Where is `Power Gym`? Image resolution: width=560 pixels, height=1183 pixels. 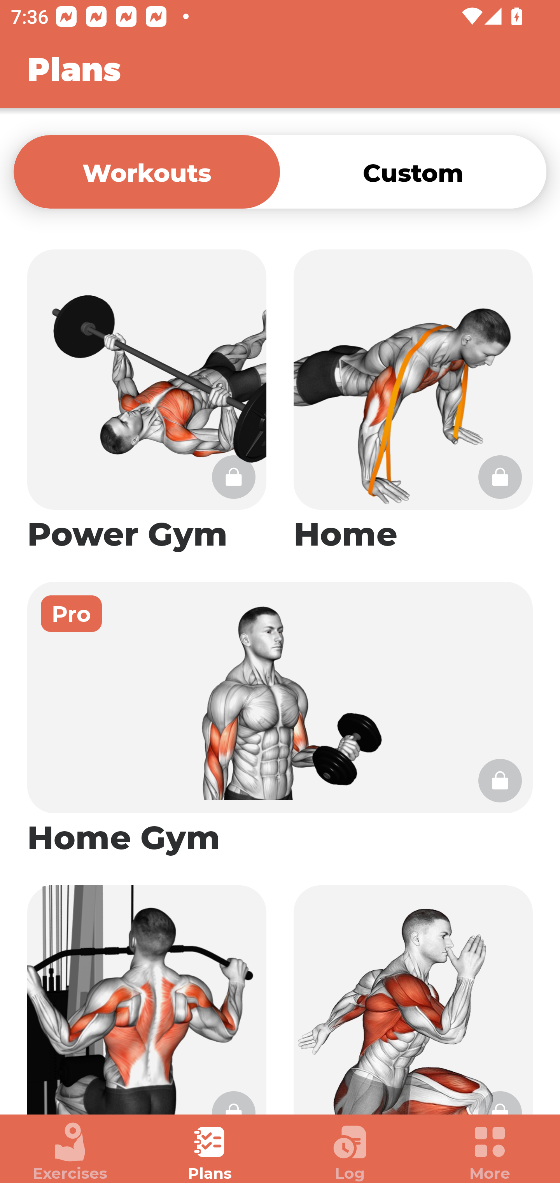
Power Gym is located at coordinates (147, 402).